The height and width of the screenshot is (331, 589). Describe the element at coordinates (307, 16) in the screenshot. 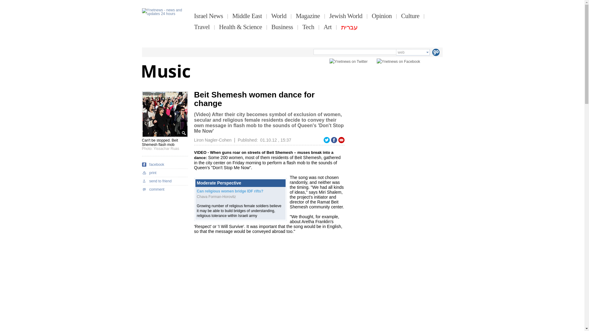

I see `Magazine` at that location.